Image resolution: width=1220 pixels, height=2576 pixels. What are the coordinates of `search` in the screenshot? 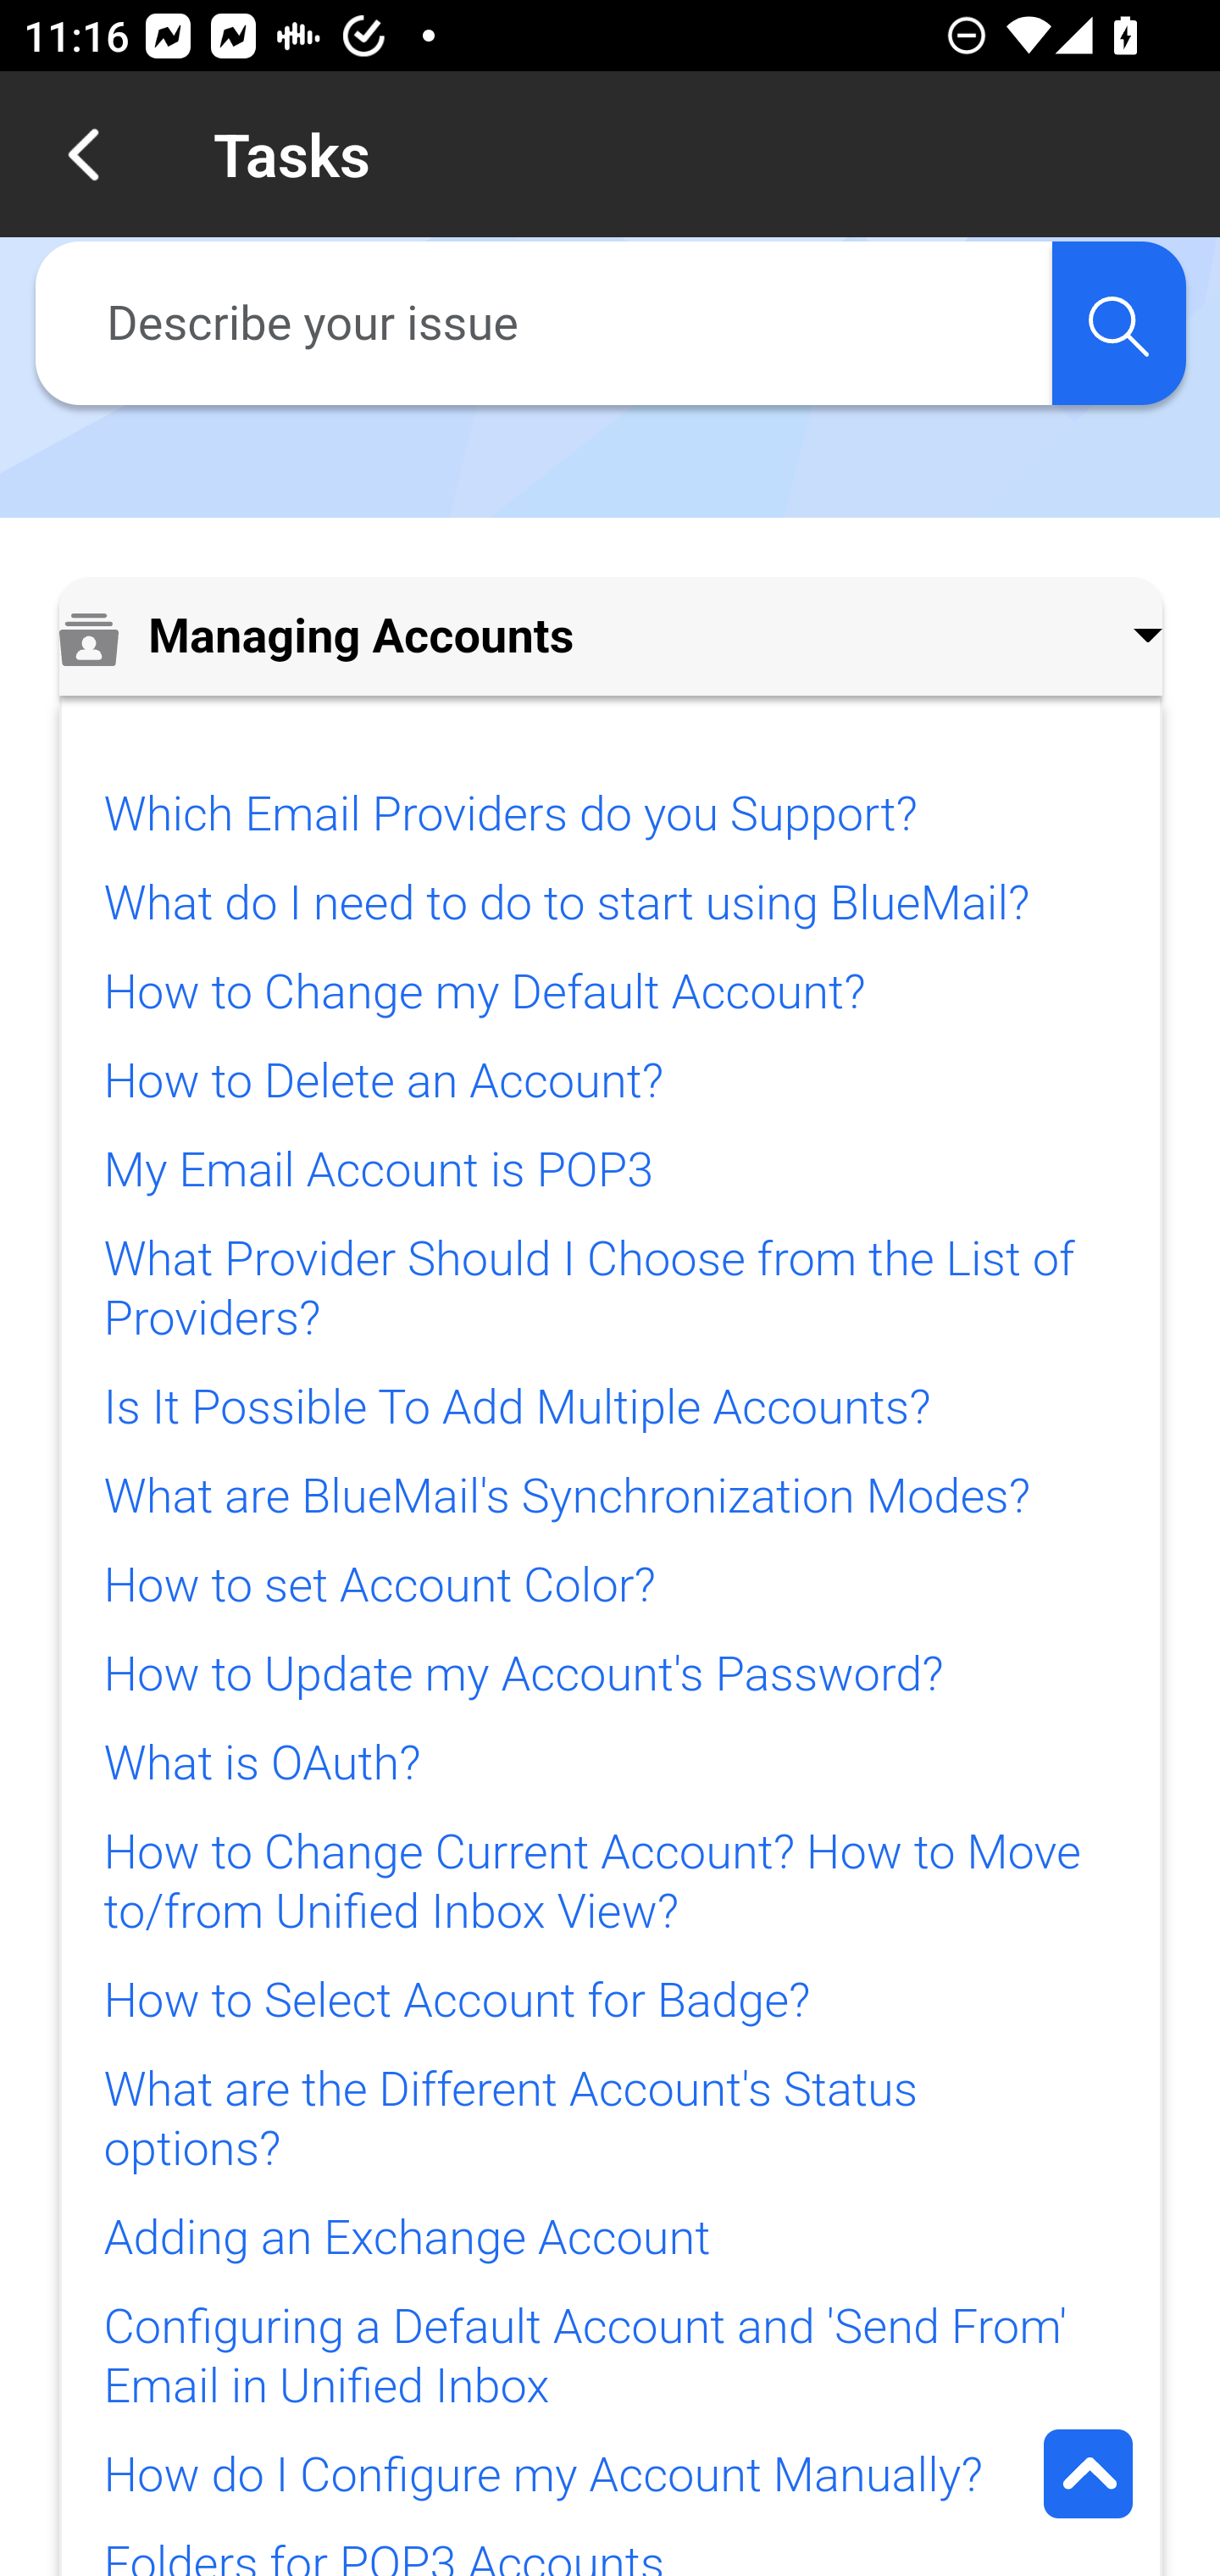 It's located at (1118, 323).